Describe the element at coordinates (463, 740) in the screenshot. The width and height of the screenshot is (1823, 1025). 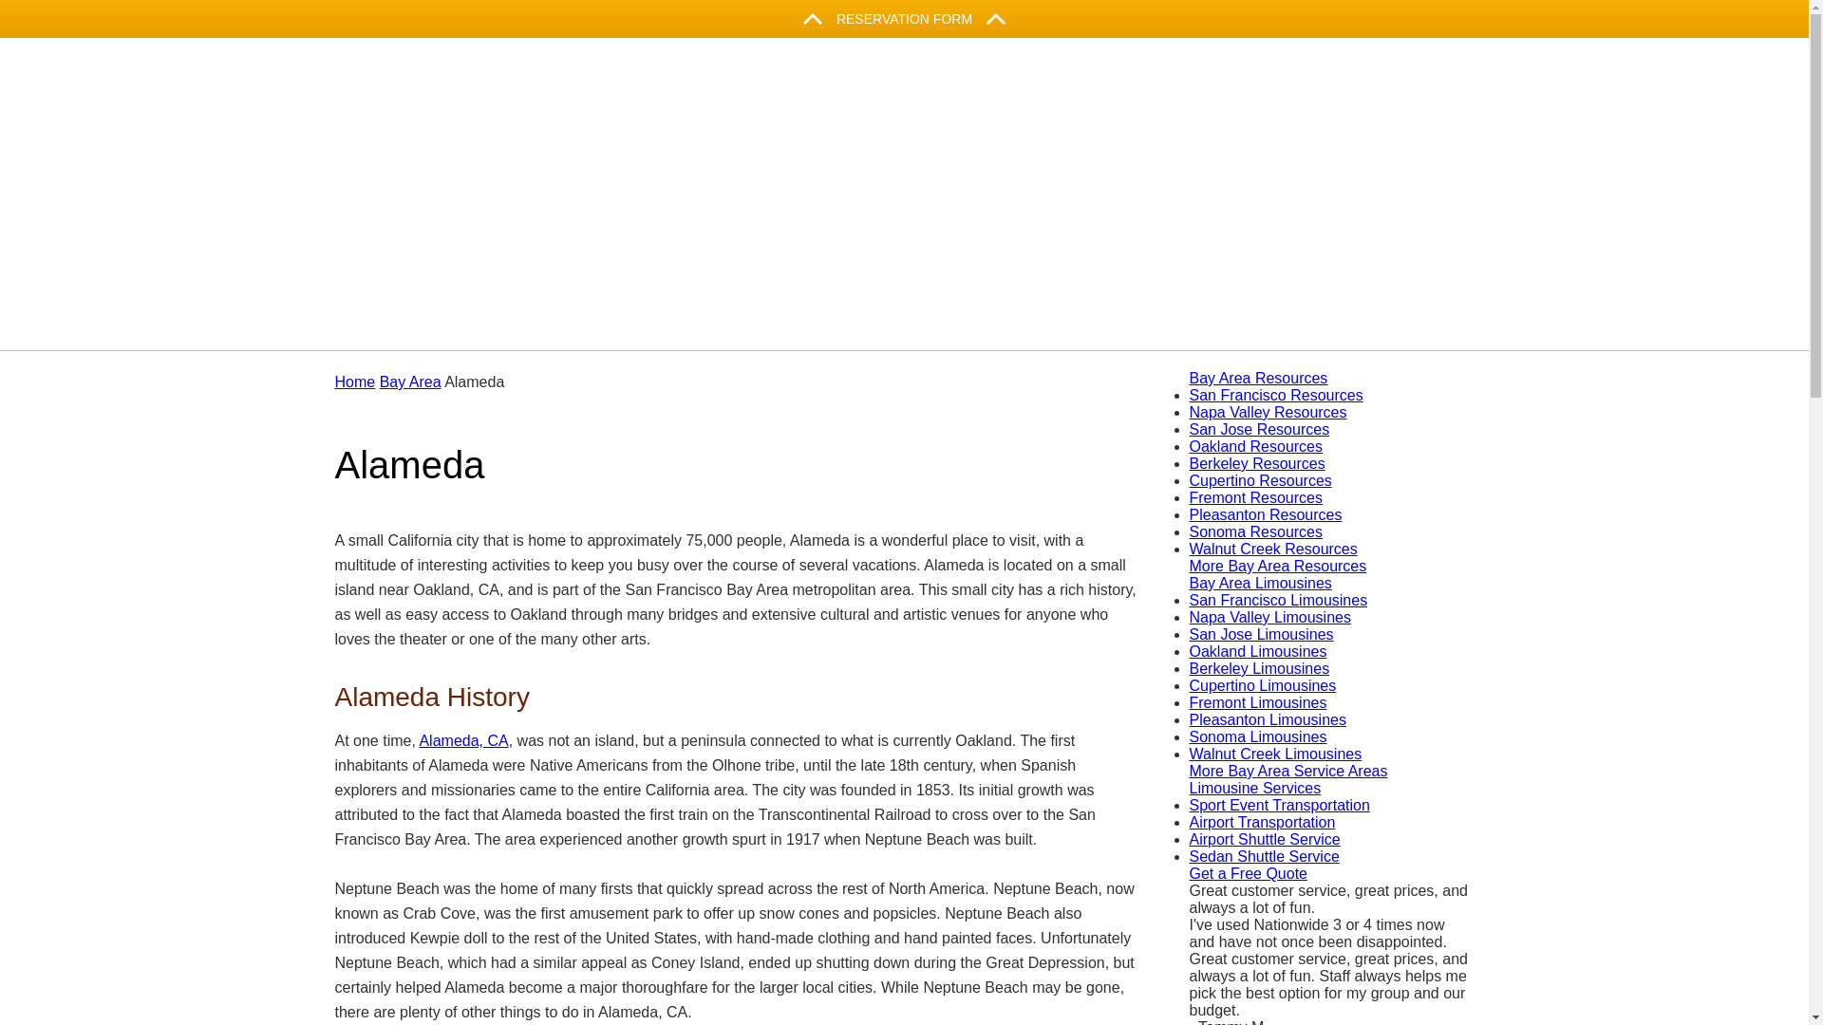
I see `Request a Quote` at that location.